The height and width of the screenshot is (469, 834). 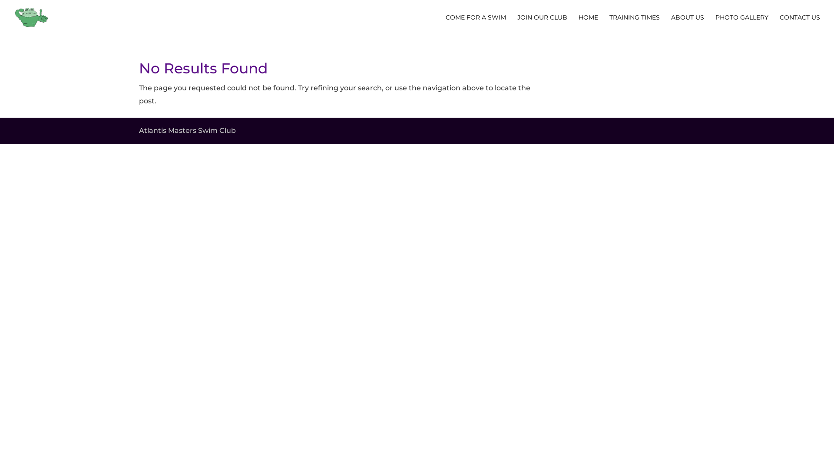 I want to click on CONTACT US, so click(x=800, y=24).